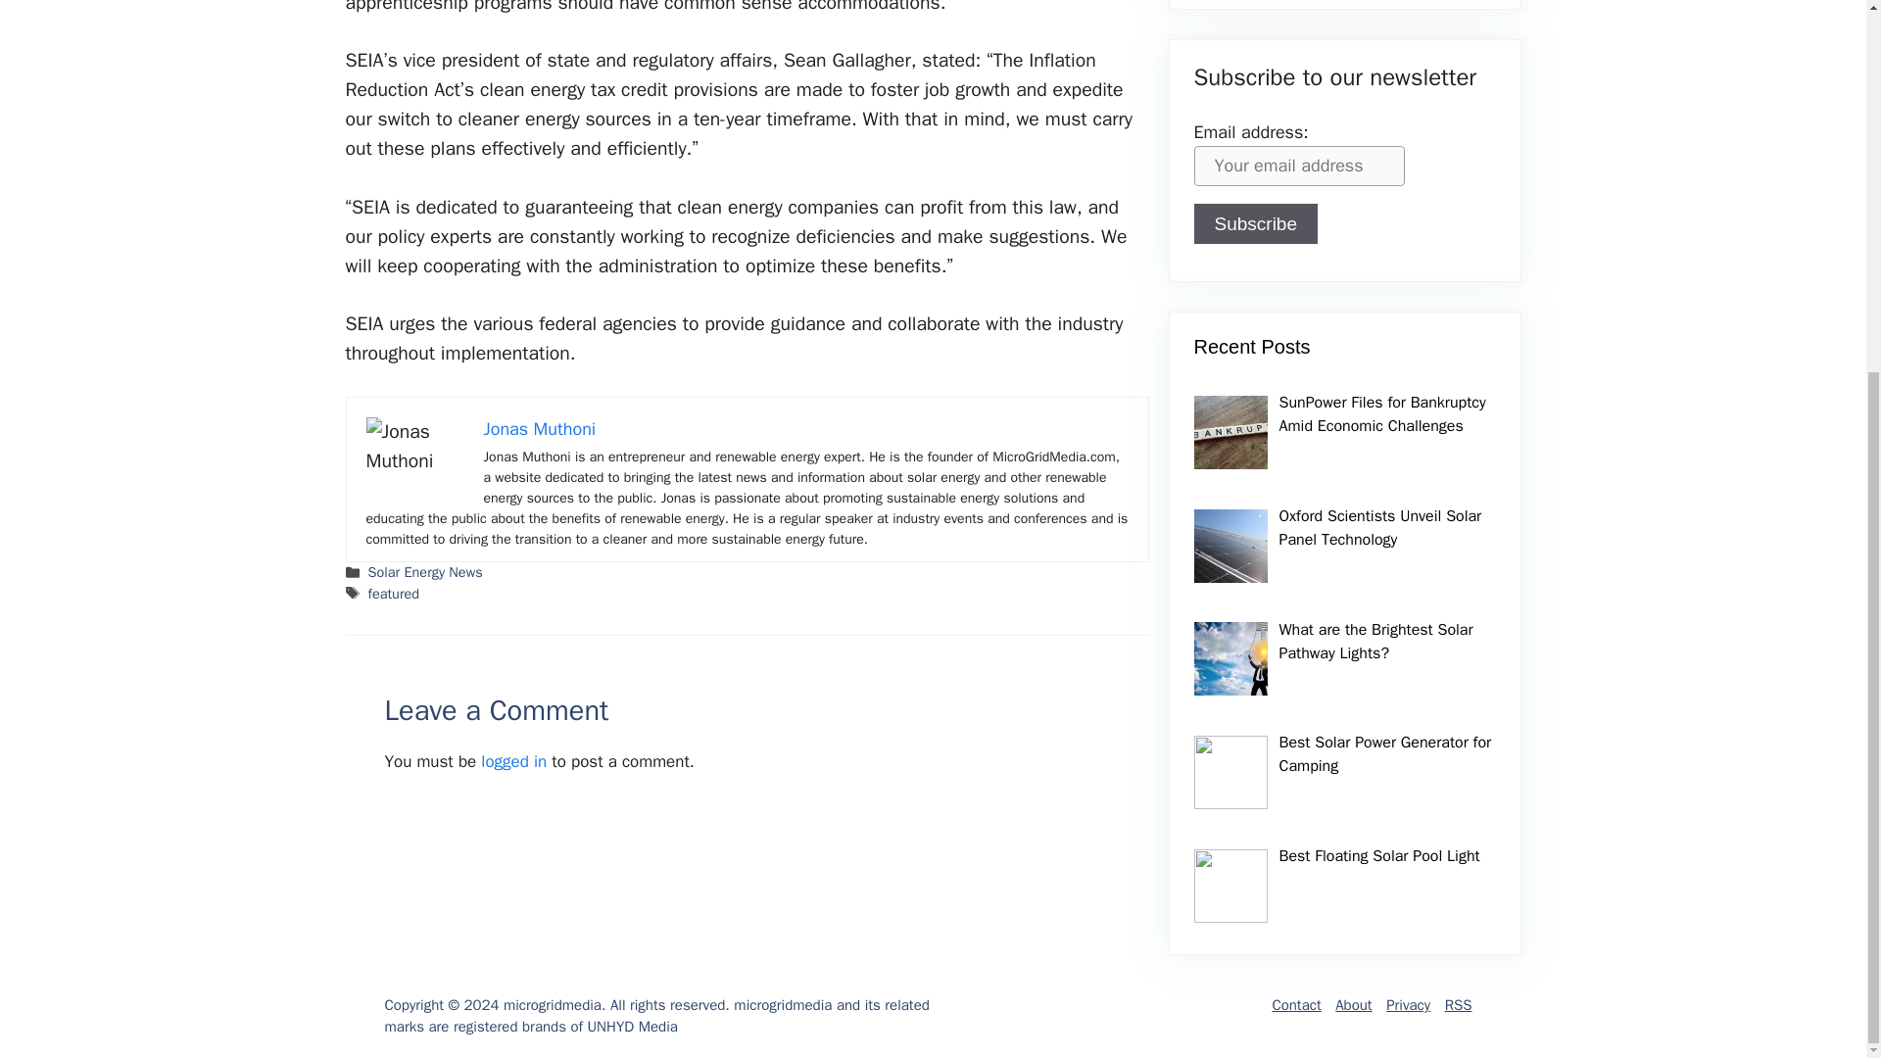  I want to click on Subscribe, so click(1255, 223).